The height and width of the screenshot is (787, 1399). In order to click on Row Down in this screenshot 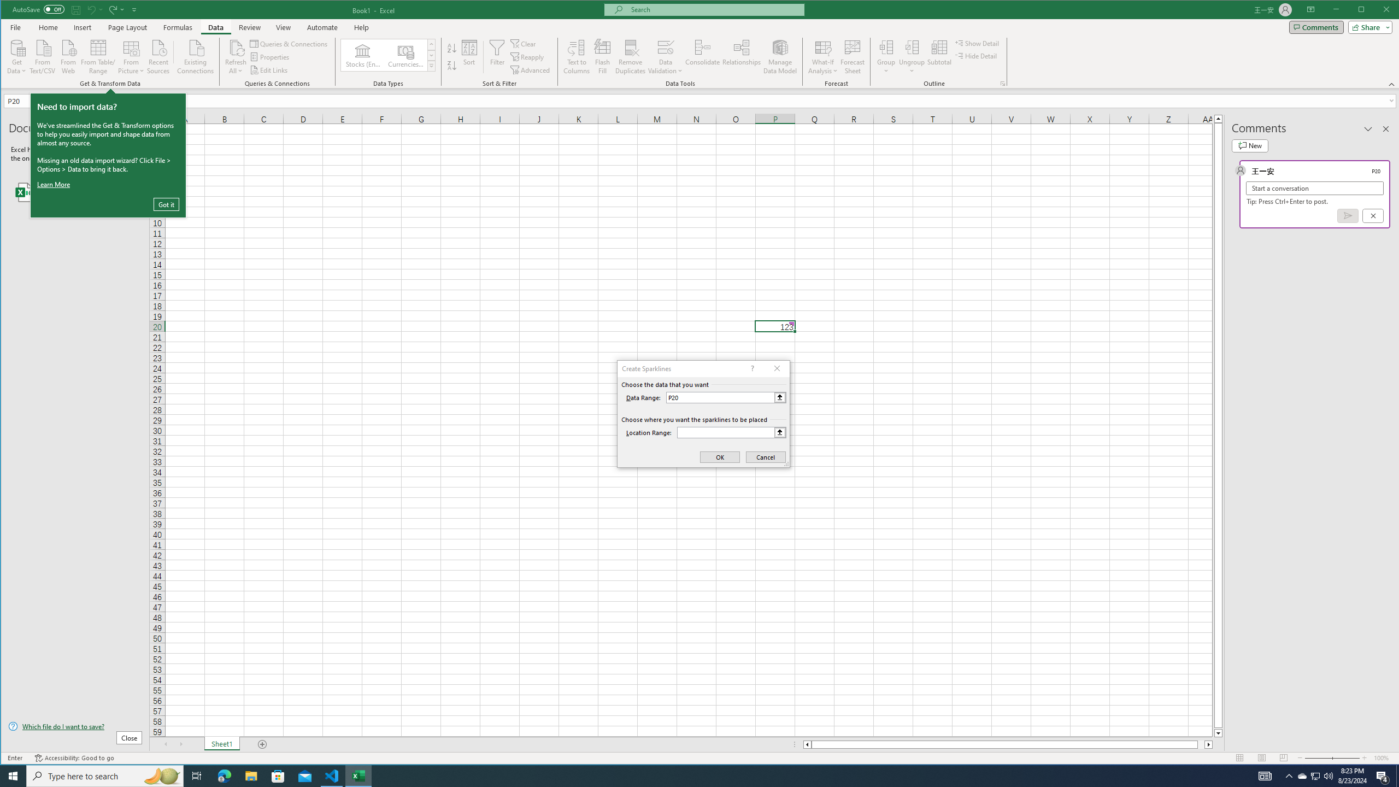, I will do `click(431, 55)`.